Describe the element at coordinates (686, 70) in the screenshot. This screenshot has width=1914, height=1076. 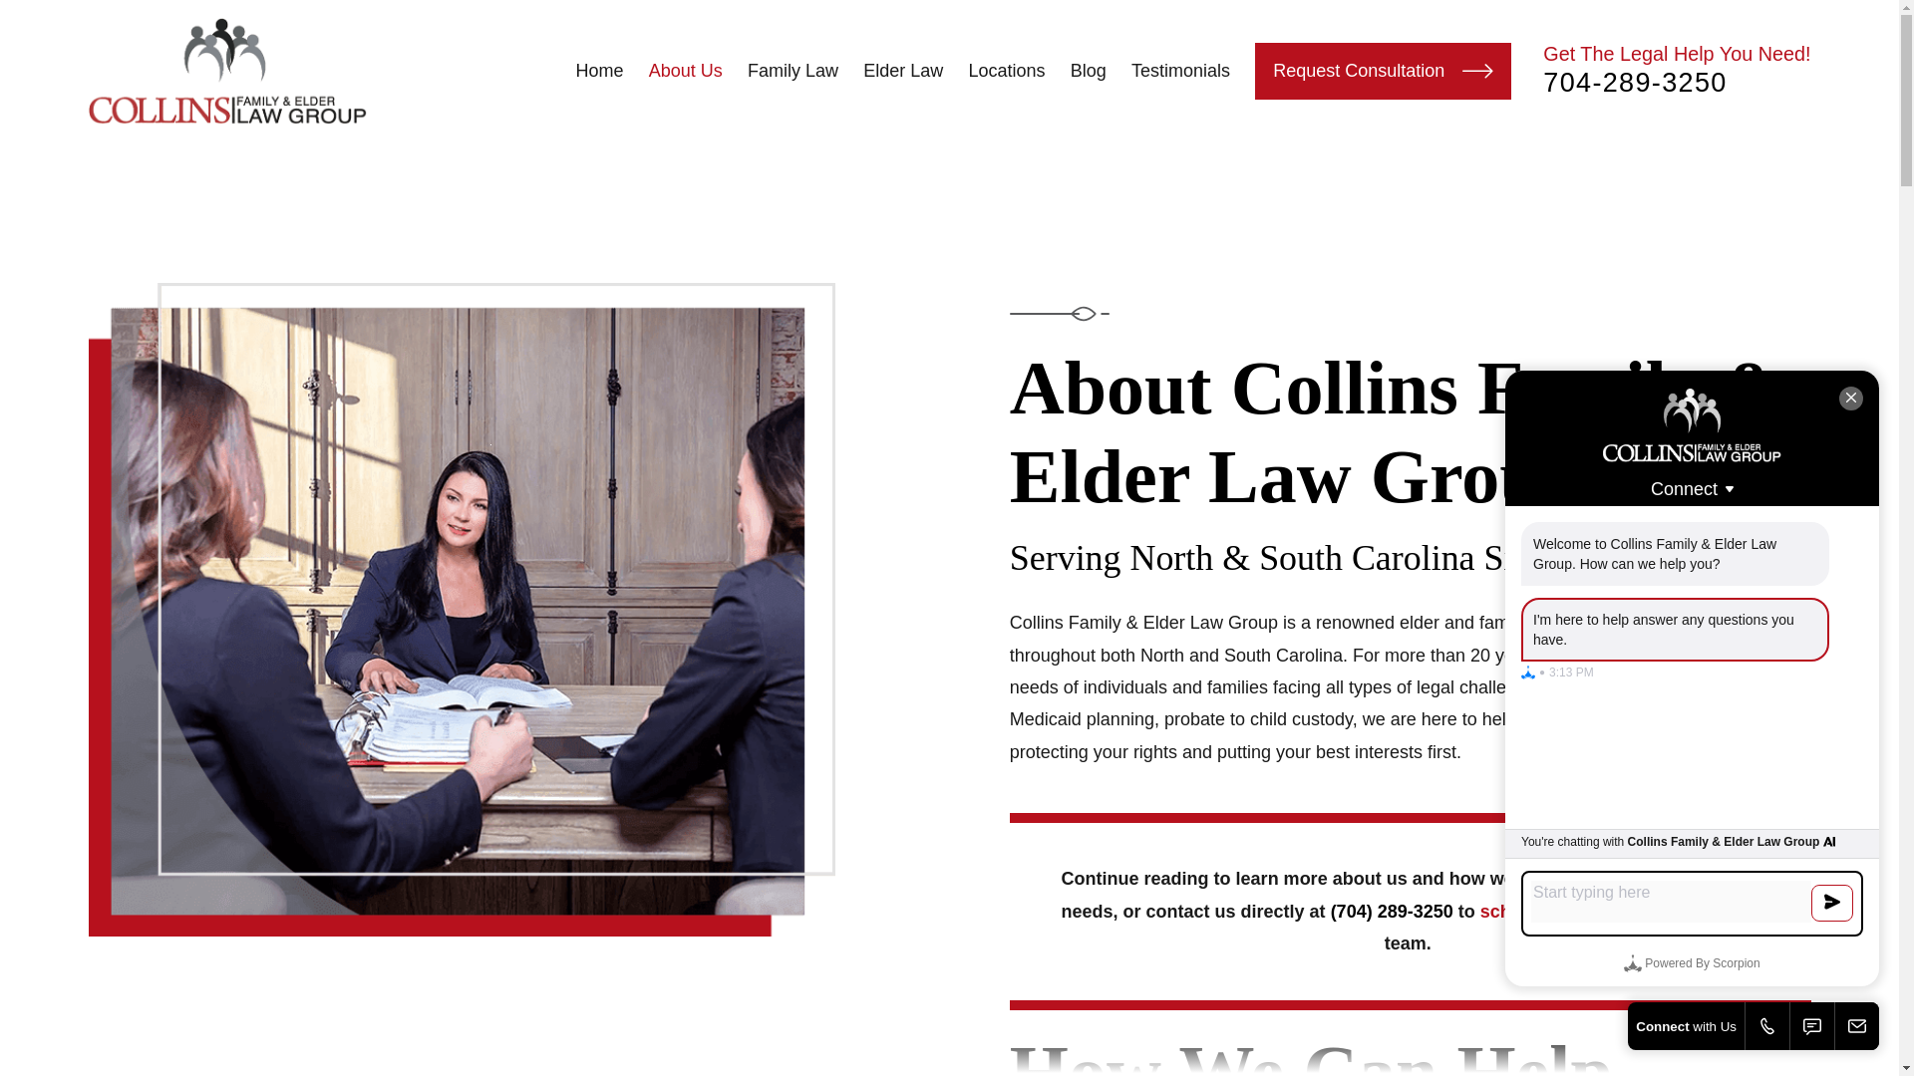
I see `About Us` at that location.